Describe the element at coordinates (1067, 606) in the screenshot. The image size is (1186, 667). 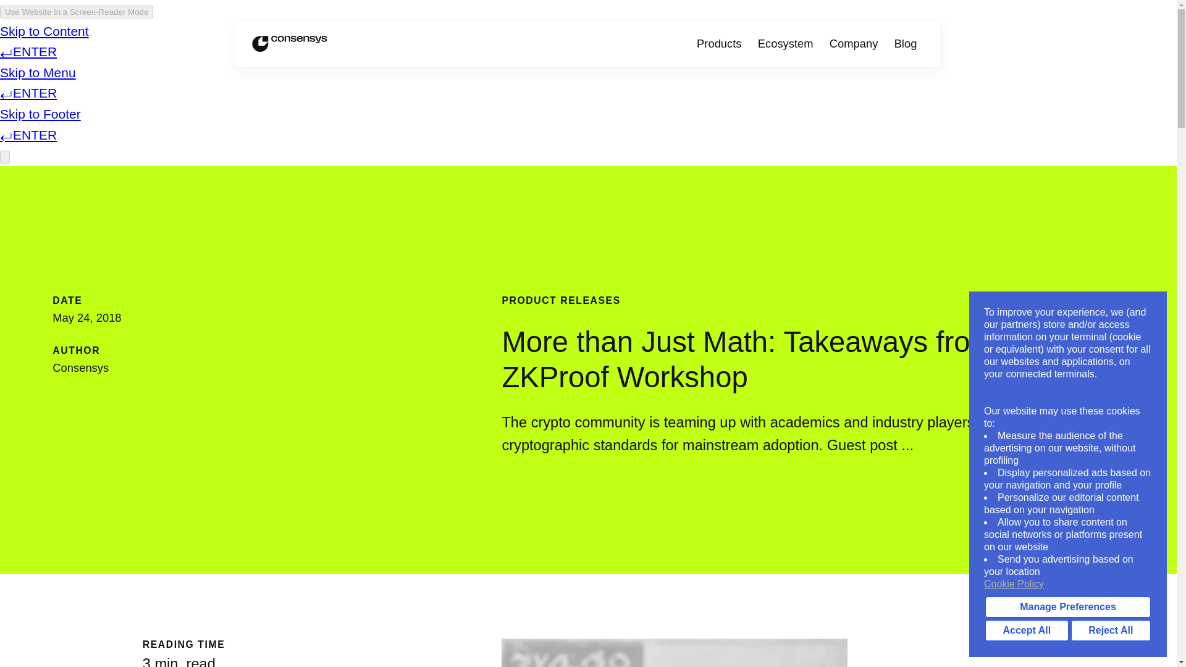
I see `Manage Preferences` at that location.